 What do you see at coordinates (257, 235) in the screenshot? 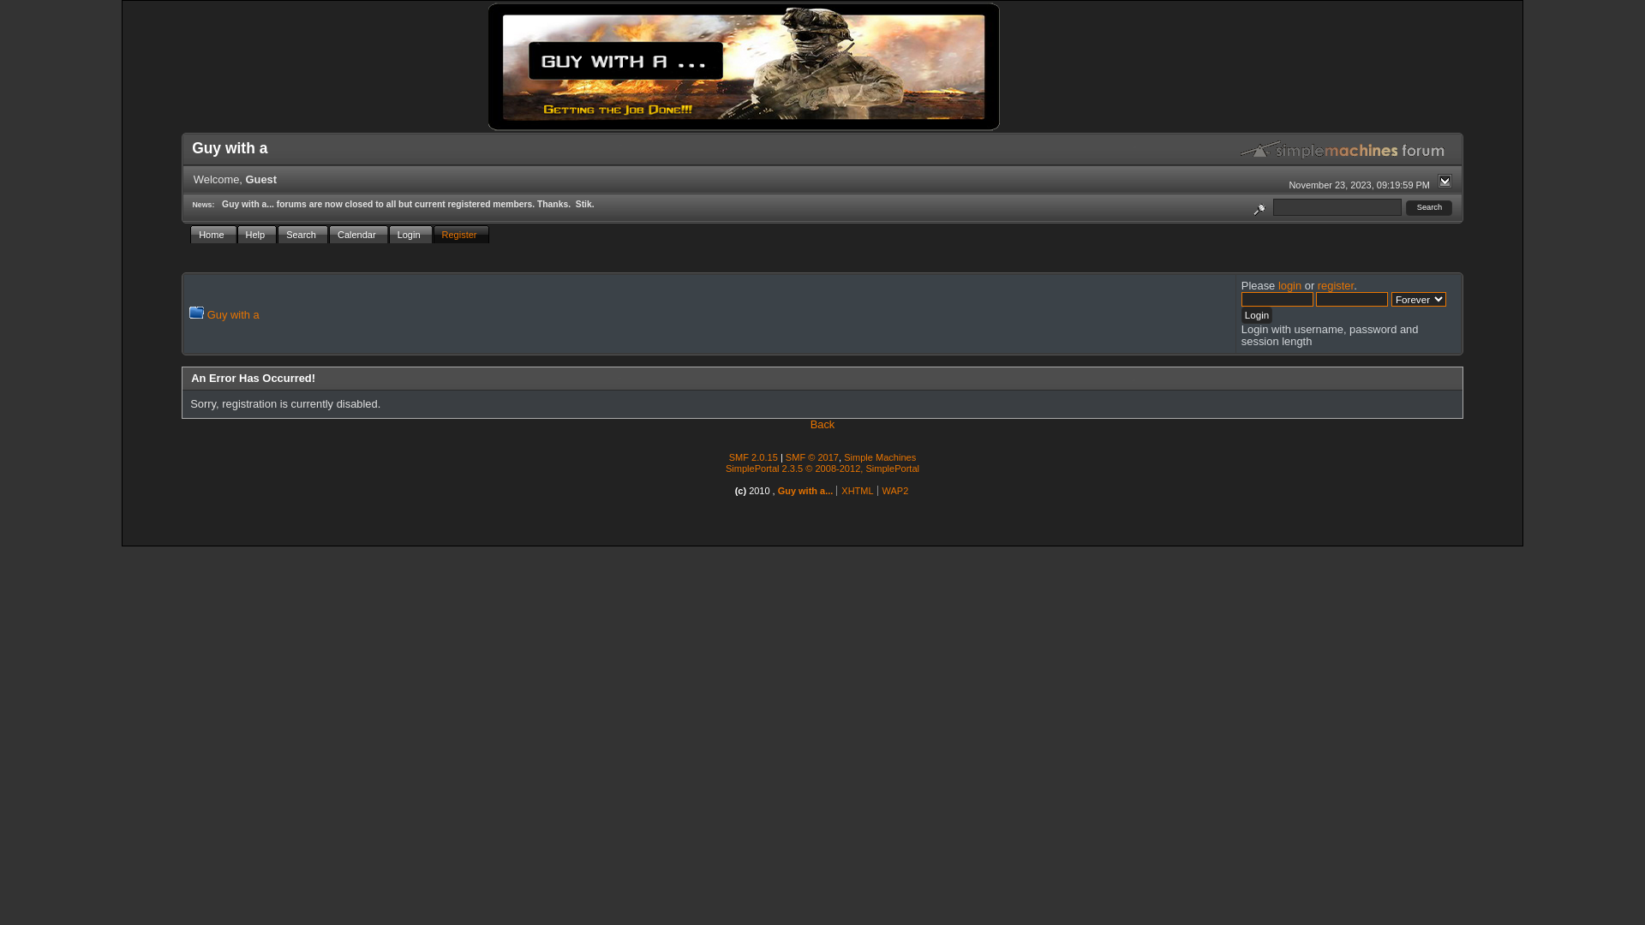
I see `Help` at bounding box center [257, 235].